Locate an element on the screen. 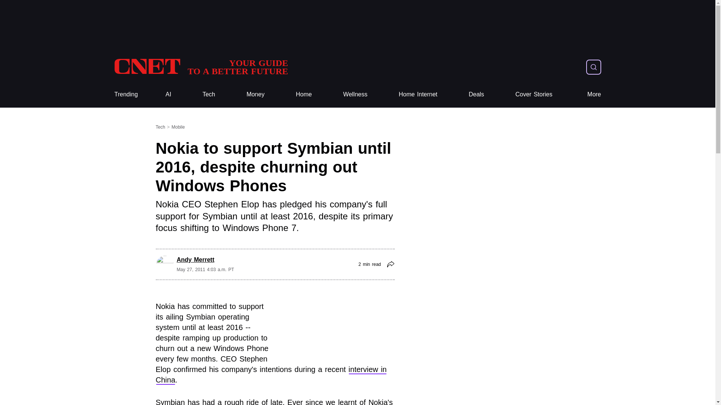  Home Internet is located at coordinates (594, 94).